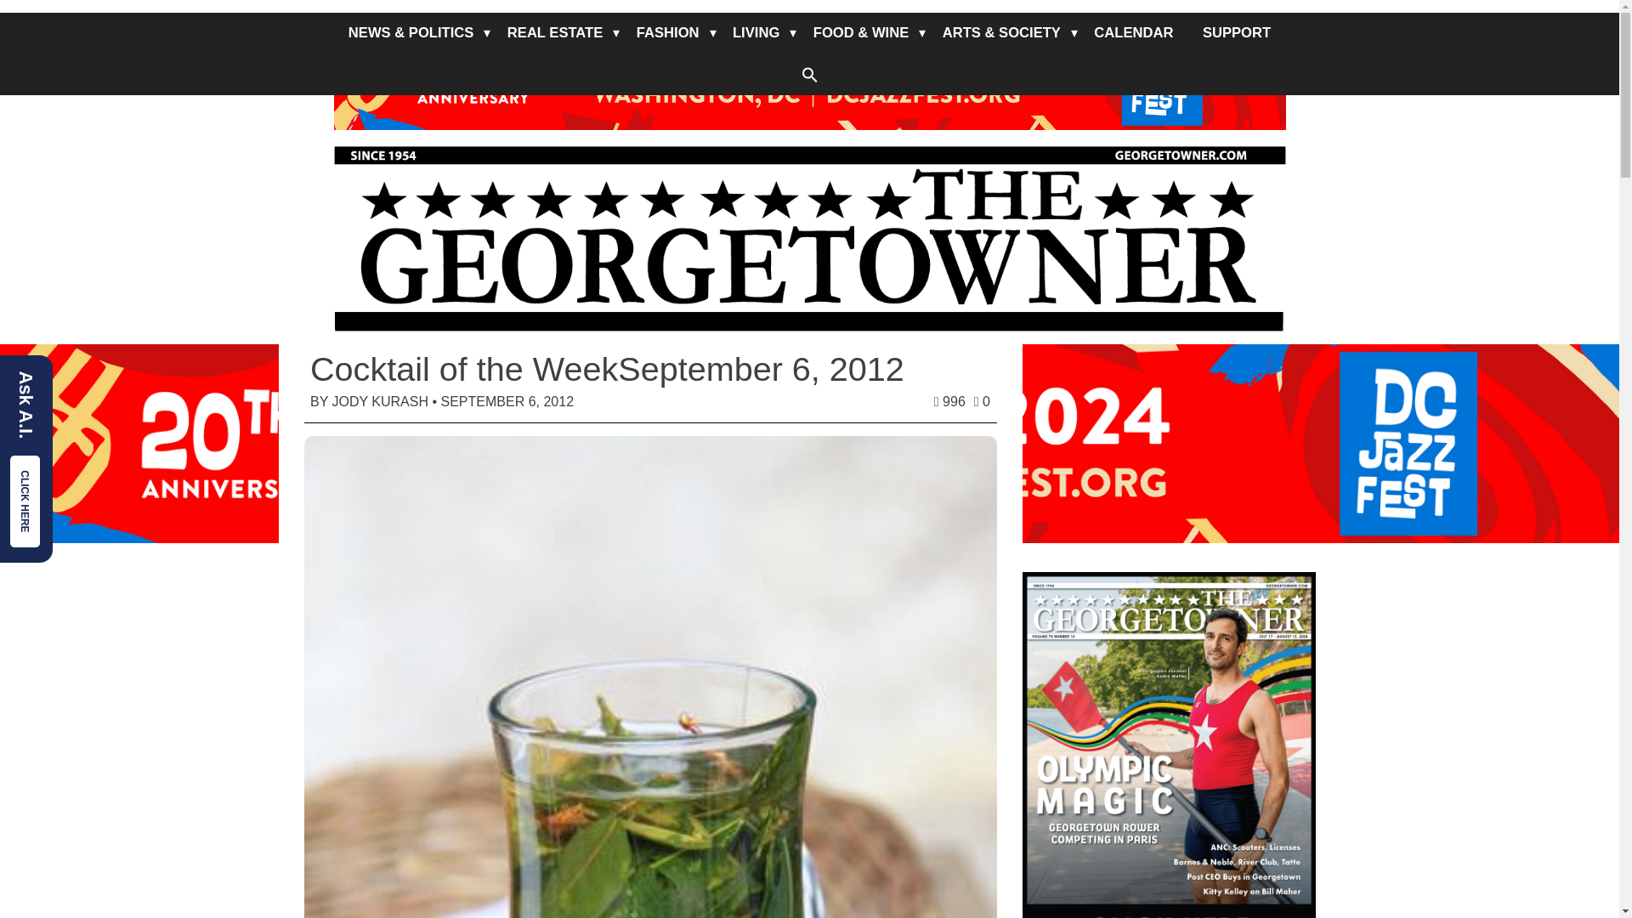 The image size is (1632, 918). Describe the element at coordinates (1133, 32) in the screenshot. I see `CALENDAR` at that location.